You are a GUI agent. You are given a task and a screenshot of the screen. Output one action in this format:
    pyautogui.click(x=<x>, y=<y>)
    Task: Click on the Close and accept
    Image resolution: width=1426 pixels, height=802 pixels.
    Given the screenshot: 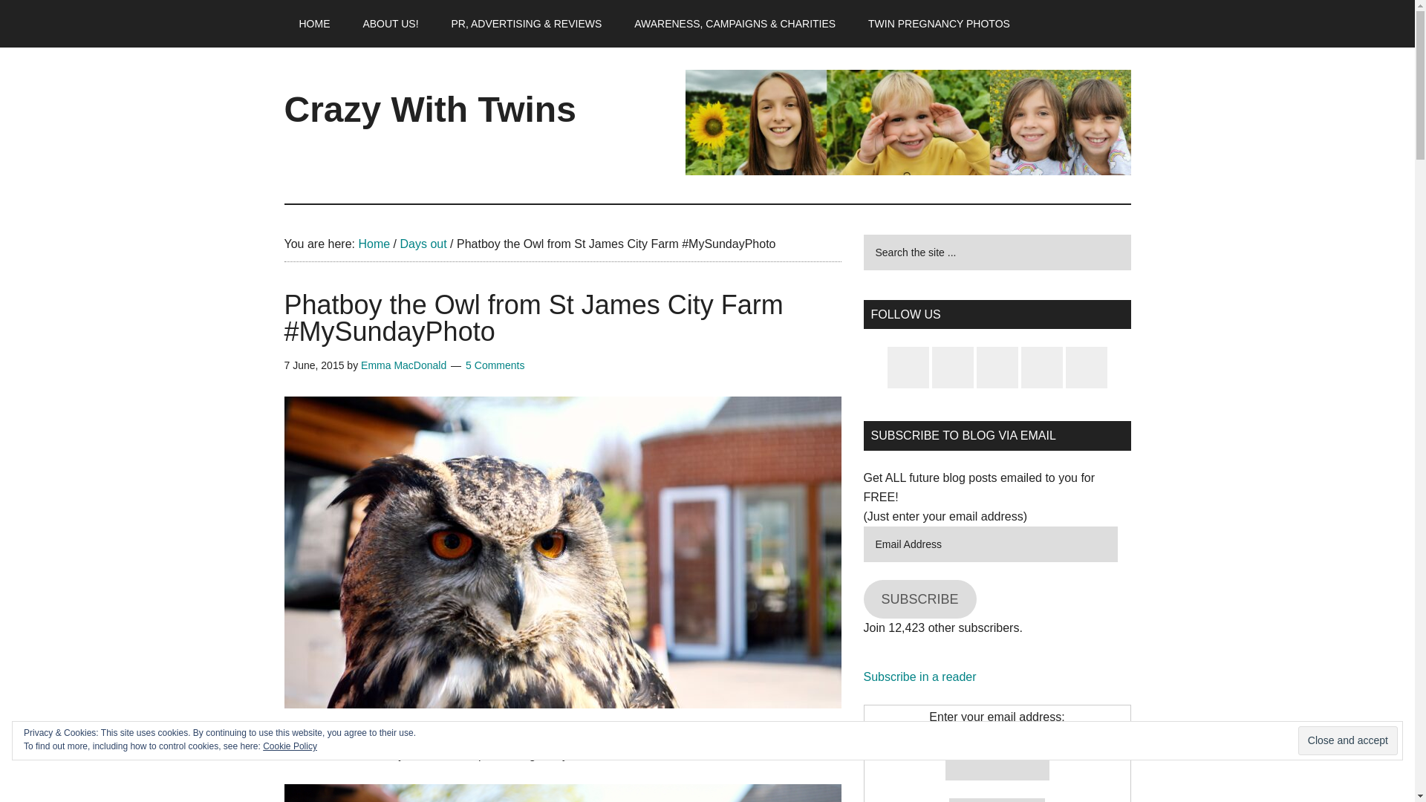 What is the action you would take?
    pyautogui.click(x=1347, y=741)
    